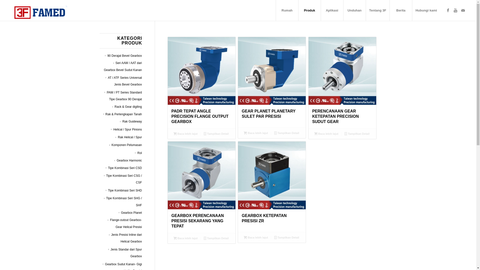 The image size is (480, 270). I want to click on Produk, so click(309, 10).